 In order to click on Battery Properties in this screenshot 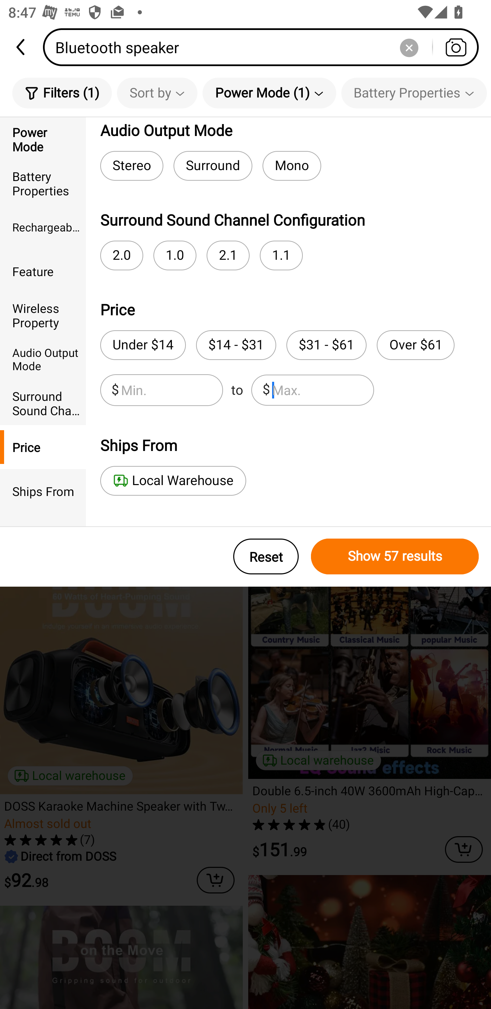, I will do `click(414, 93)`.